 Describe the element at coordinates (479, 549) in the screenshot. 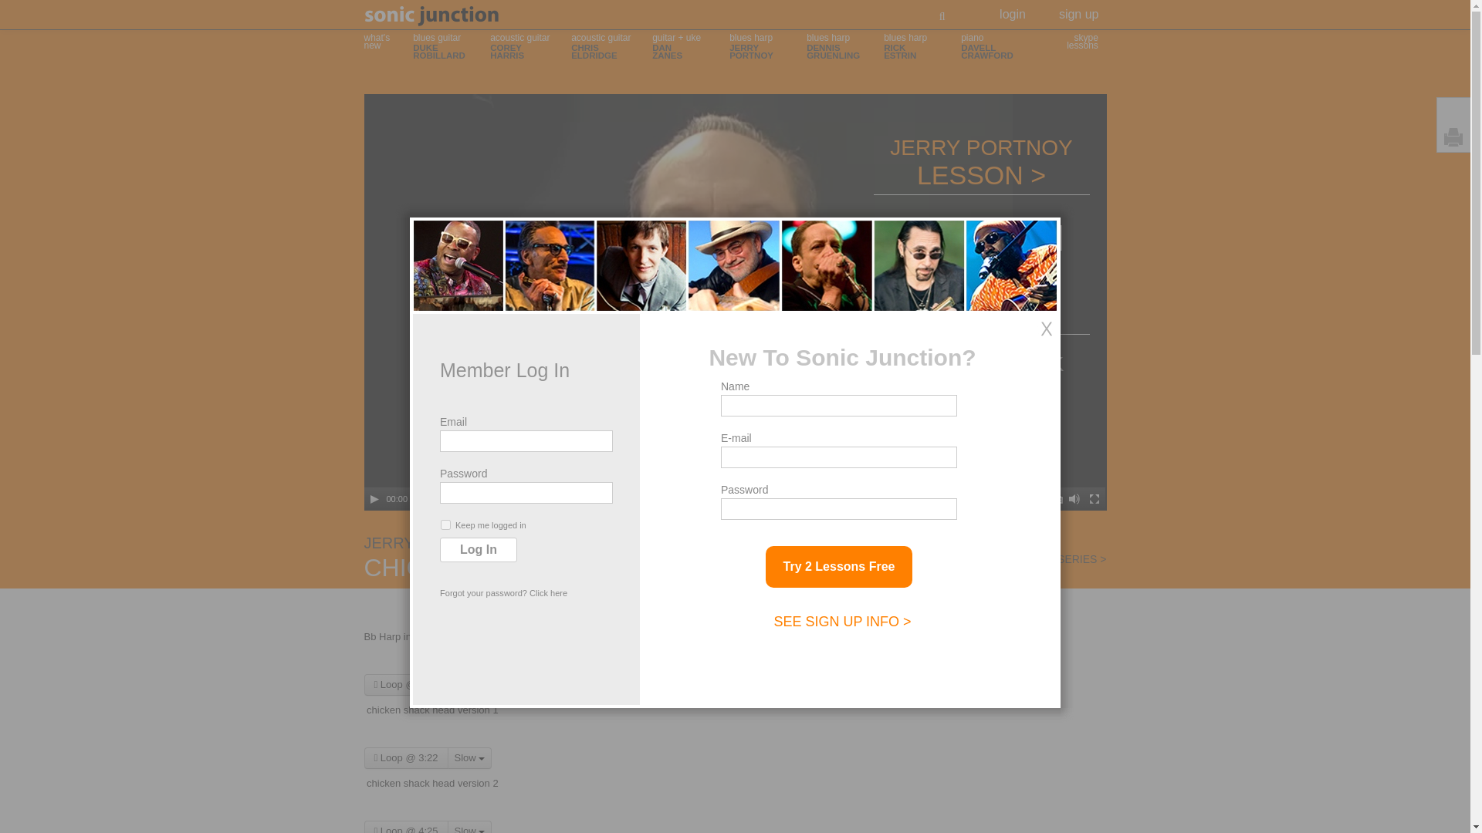

I see `login` at that location.